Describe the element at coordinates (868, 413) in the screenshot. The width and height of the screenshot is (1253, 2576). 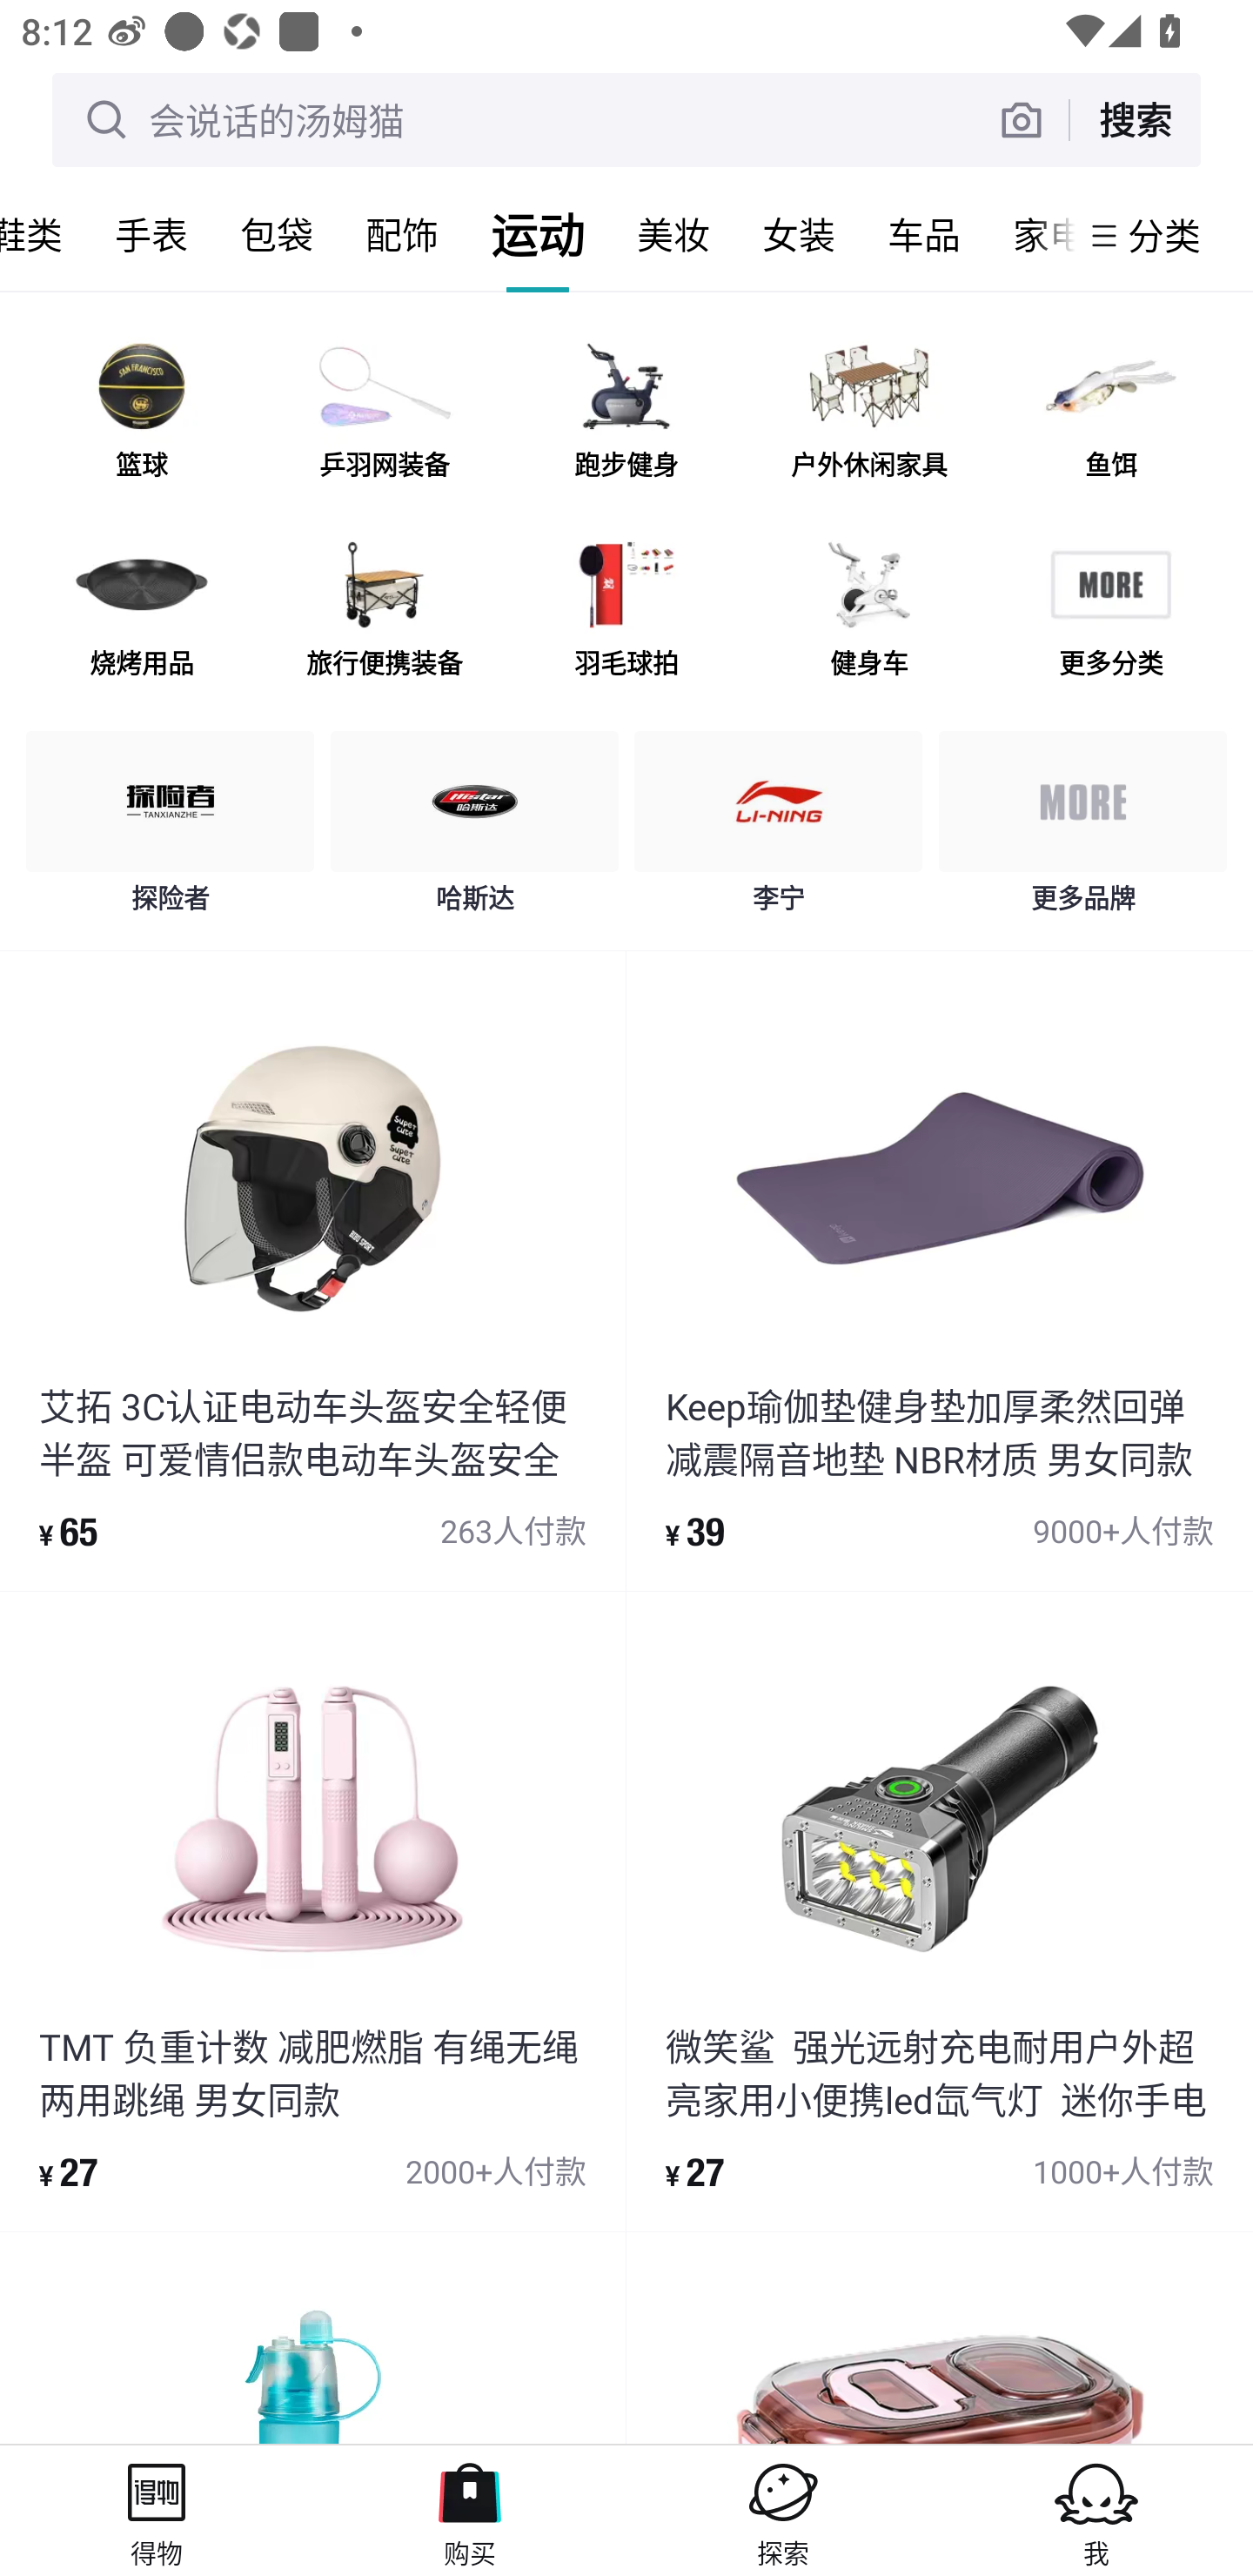
I see `户外休闲家具` at that location.